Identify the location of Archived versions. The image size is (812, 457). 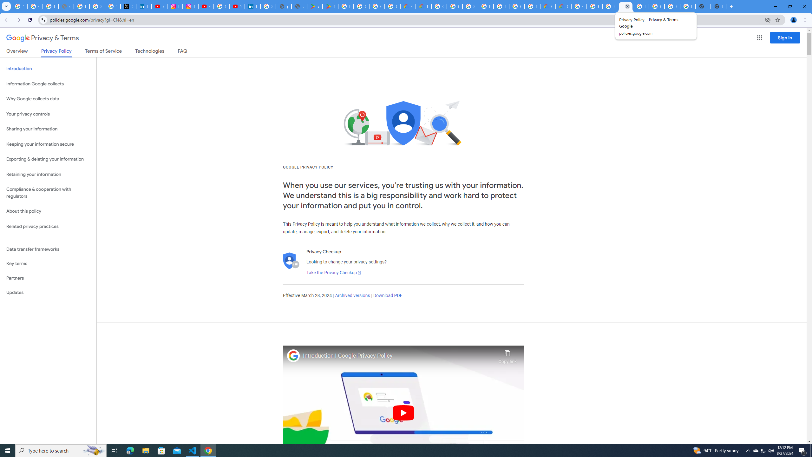
(352, 296).